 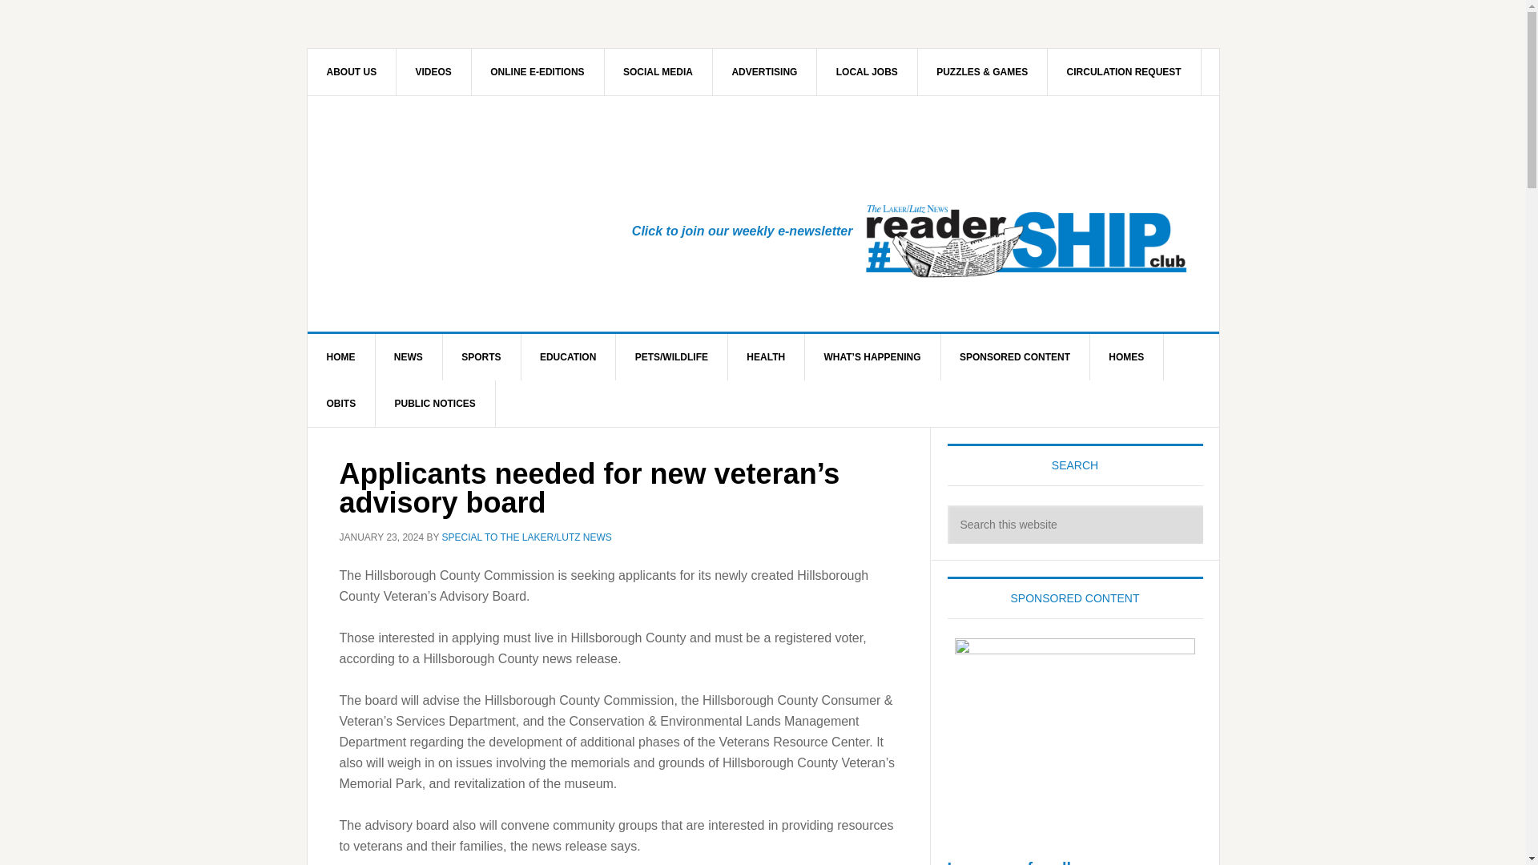 What do you see at coordinates (764, 71) in the screenshot?
I see `ADVERTISING` at bounding box center [764, 71].